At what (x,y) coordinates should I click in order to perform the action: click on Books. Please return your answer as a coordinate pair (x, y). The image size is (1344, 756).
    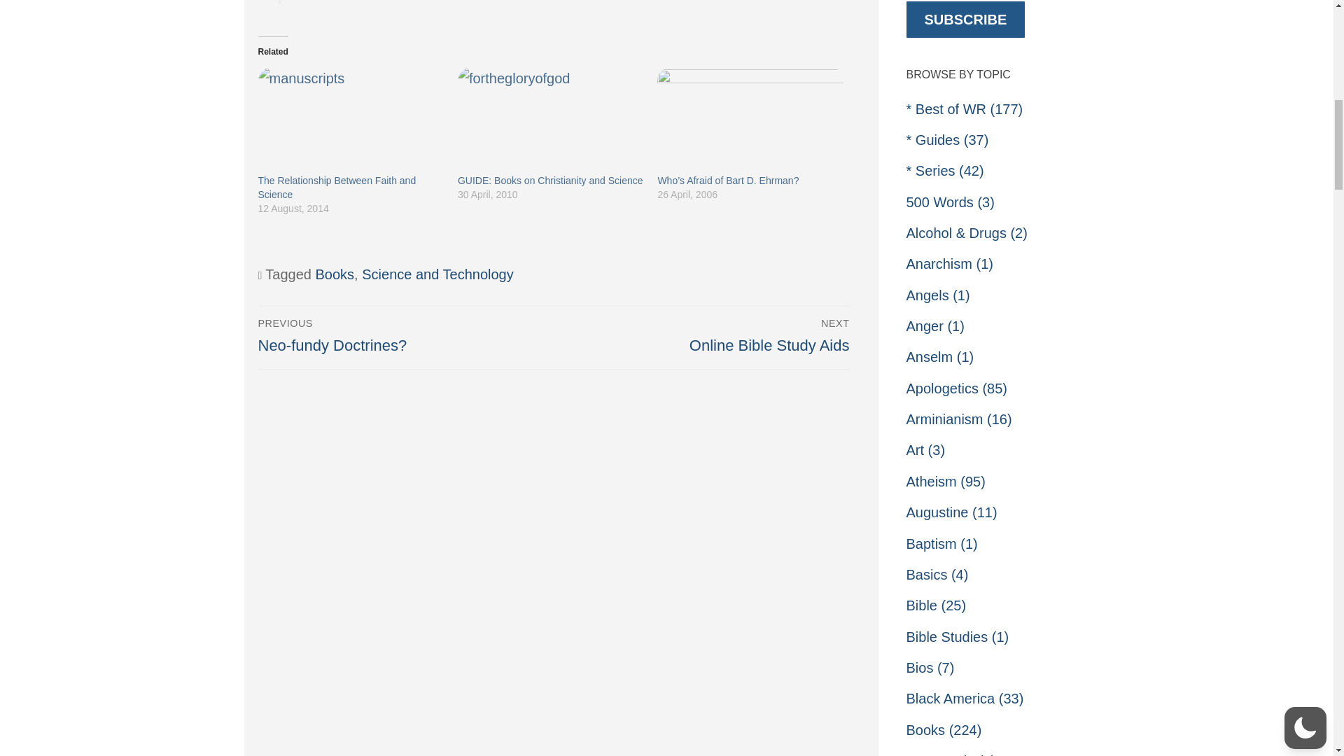
    Looking at the image, I should click on (437, 274).